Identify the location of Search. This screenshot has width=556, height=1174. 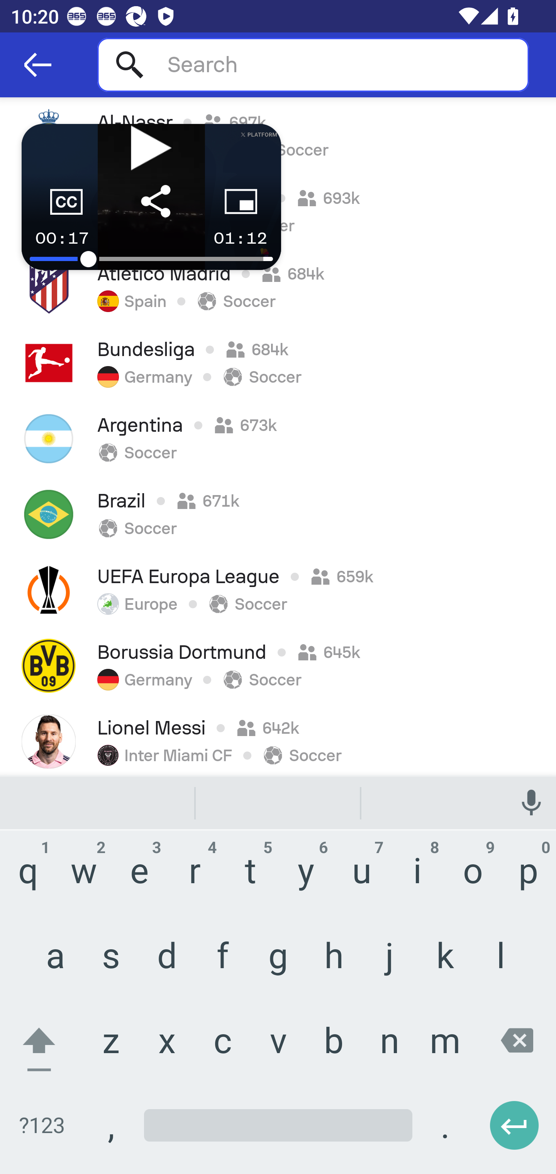
(313, 64).